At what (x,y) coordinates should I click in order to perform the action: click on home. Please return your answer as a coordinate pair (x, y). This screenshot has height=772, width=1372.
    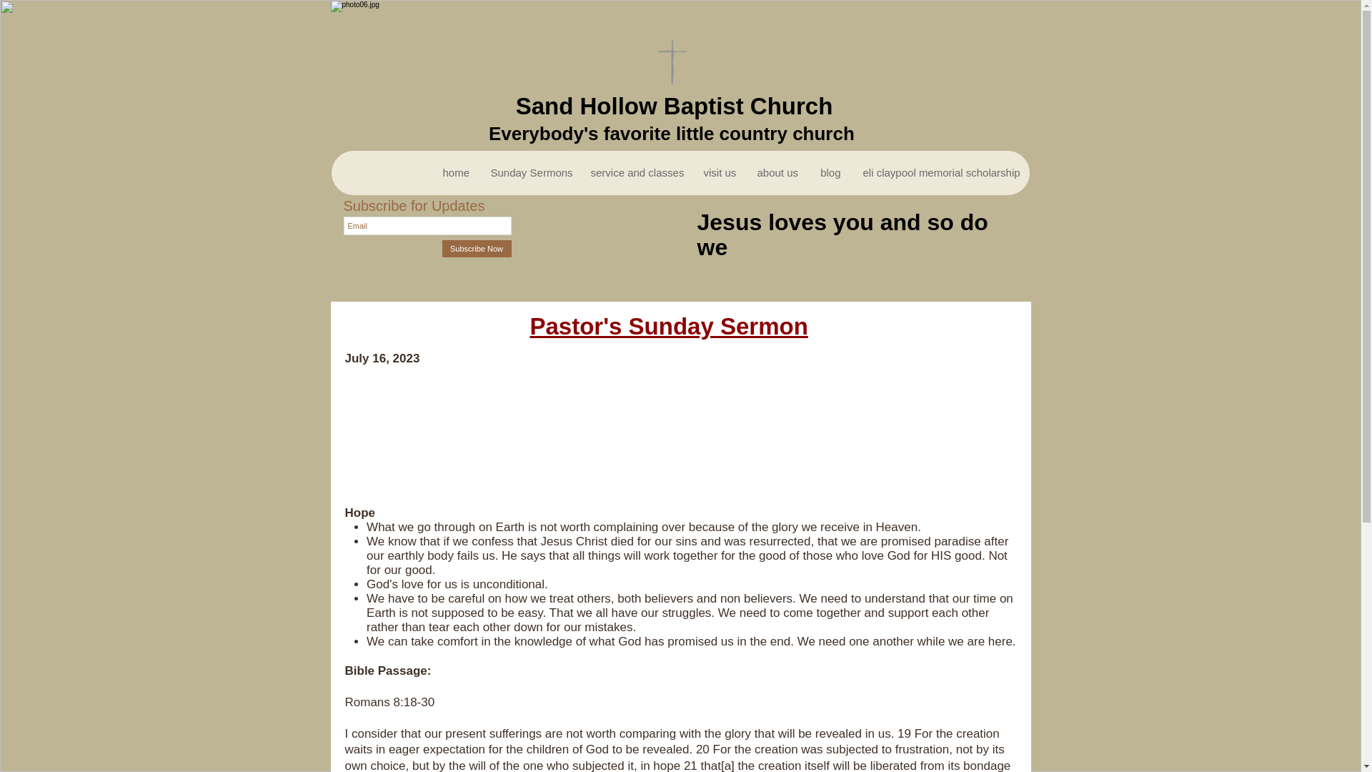
    Looking at the image, I should click on (455, 173).